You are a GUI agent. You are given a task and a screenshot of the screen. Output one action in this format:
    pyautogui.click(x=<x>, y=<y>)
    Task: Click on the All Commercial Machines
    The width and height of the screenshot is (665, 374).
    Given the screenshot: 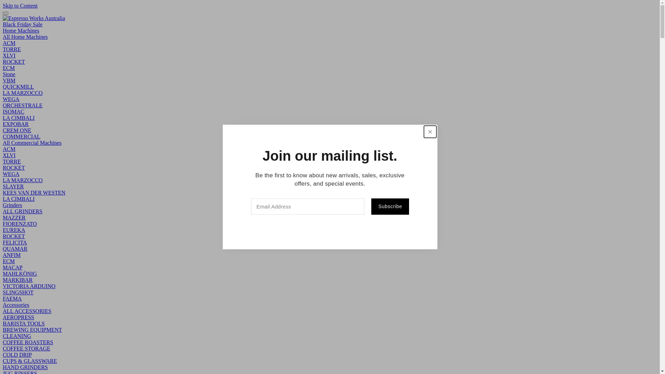 What is the action you would take?
    pyautogui.click(x=32, y=143)
    